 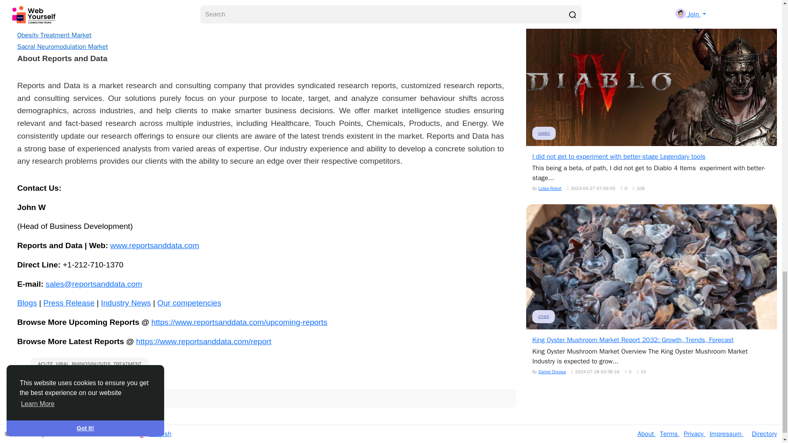 I want to click on Cardiovascular Devices Market, so click(x=62, y=2).